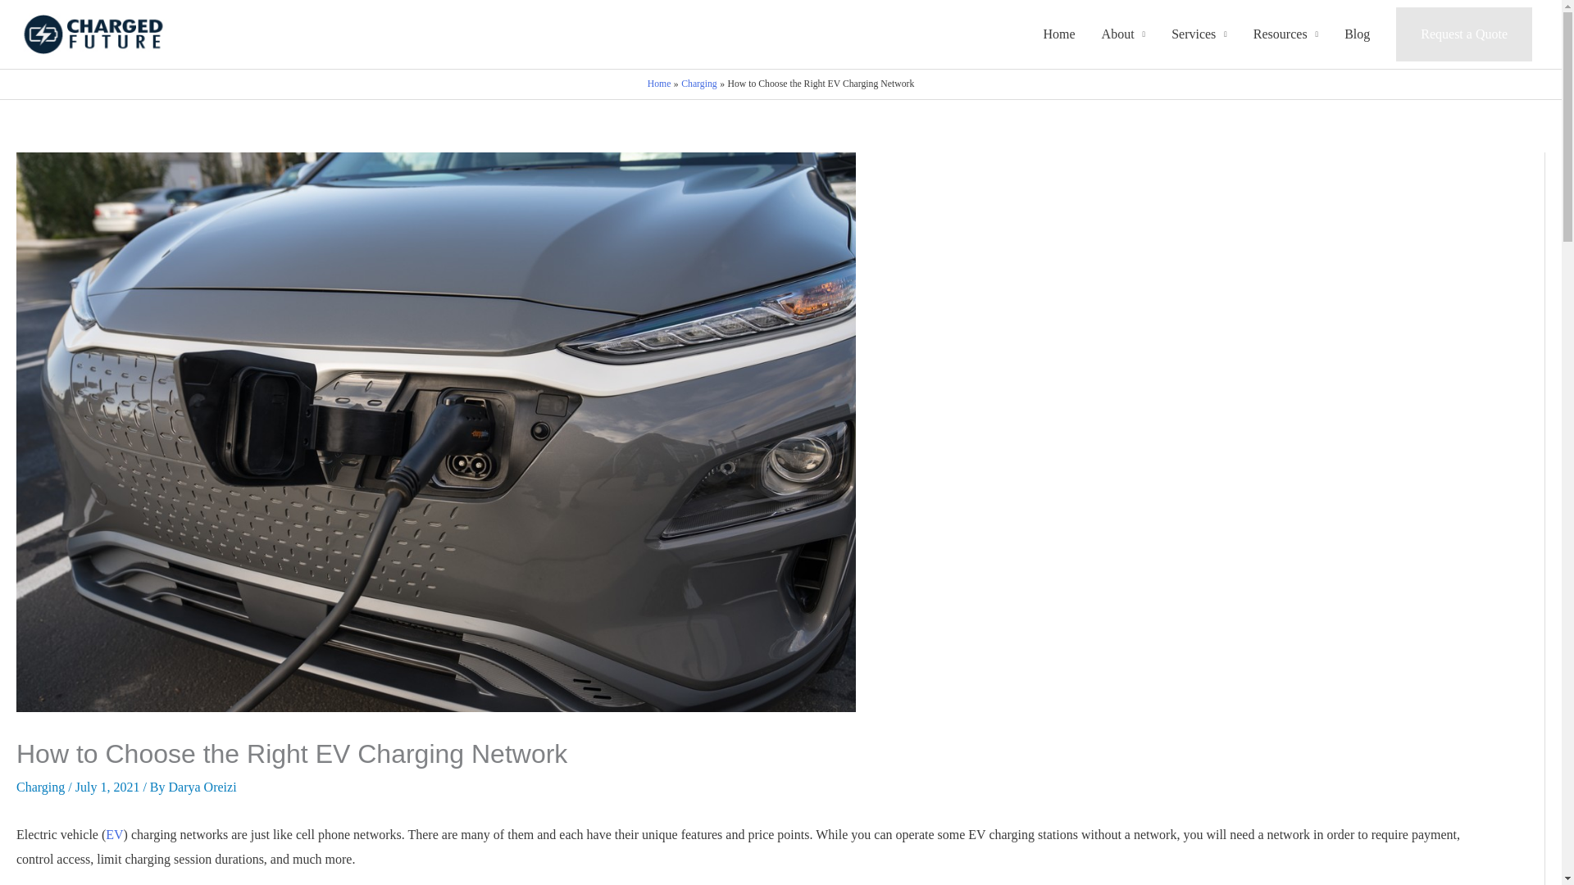 The width and height of the screenshot is (1574, 885). What do you see at coordinates (1199, 34) in the screenshot?
I see `Services` at bounding box center [1199, 34].